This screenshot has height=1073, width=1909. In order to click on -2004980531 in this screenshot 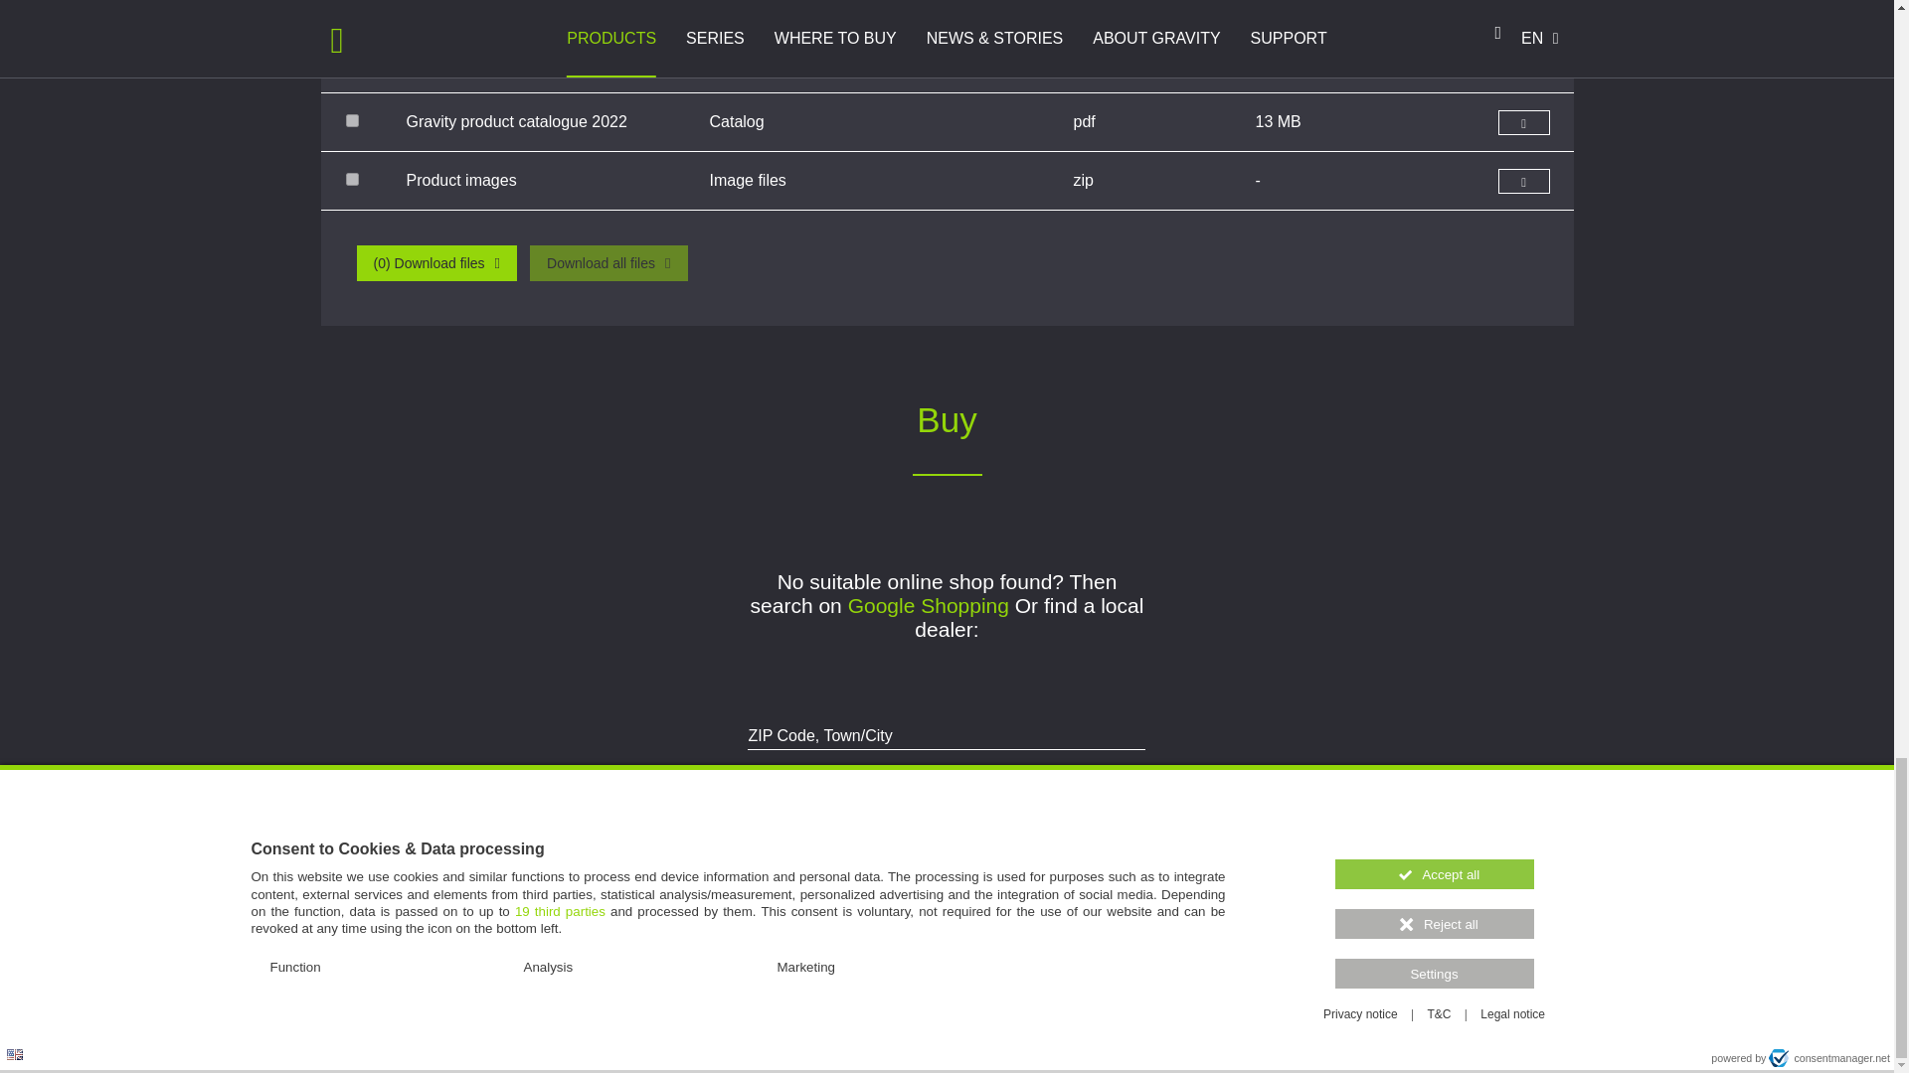, I will do `click(352, 62)`.